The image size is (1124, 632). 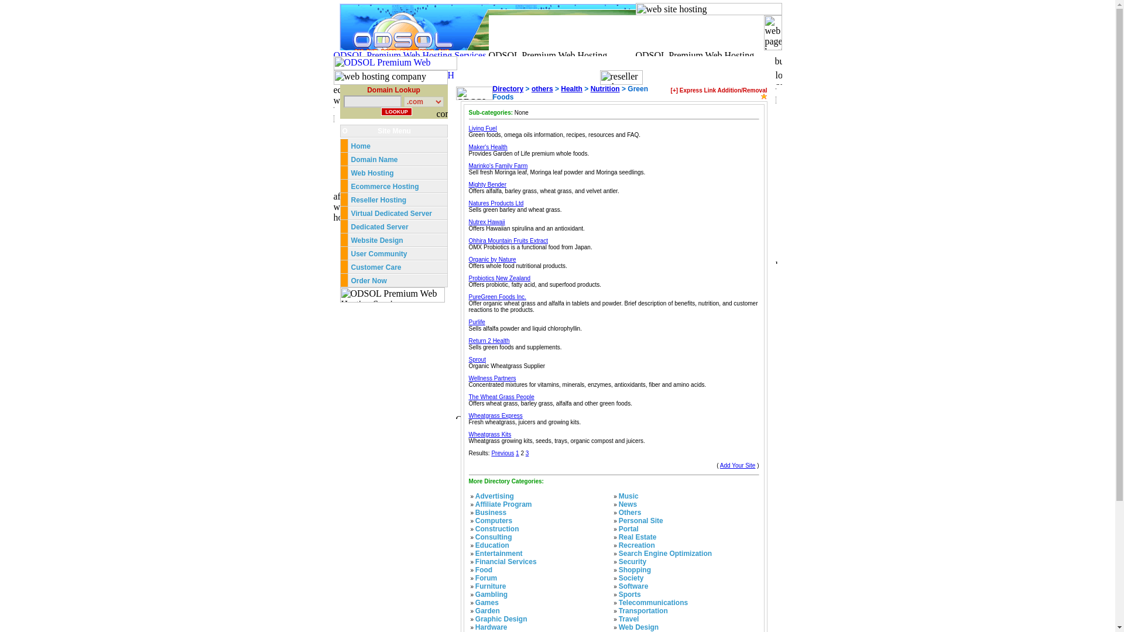 I want to click on Order Now, so click(x=369, y=281).